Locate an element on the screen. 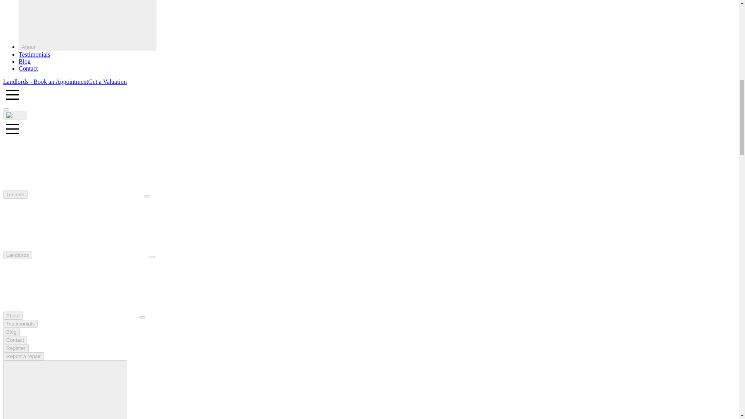  Contact is located at coordinates (15, 340).